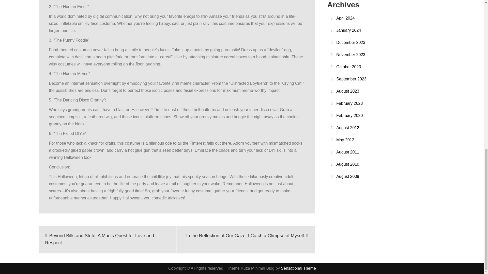 The width and height of the screenshot is (488, 274). What do you see at coordinates (298, 268) in the screenshot?
I see `Sensational Theme` at bounding box center [298, 268].